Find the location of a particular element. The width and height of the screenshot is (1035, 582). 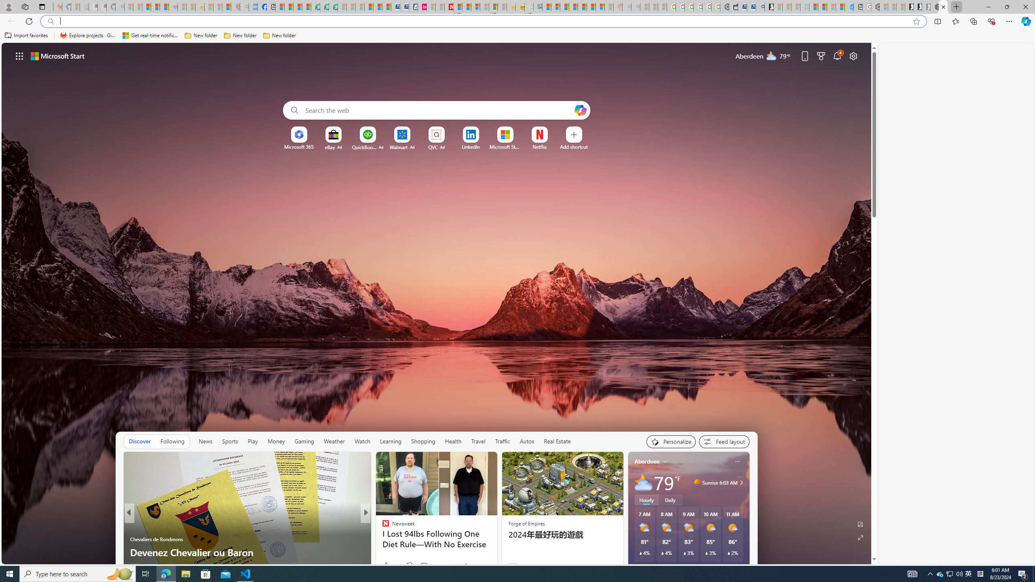

Expand background is located at coordinates (860, 538).